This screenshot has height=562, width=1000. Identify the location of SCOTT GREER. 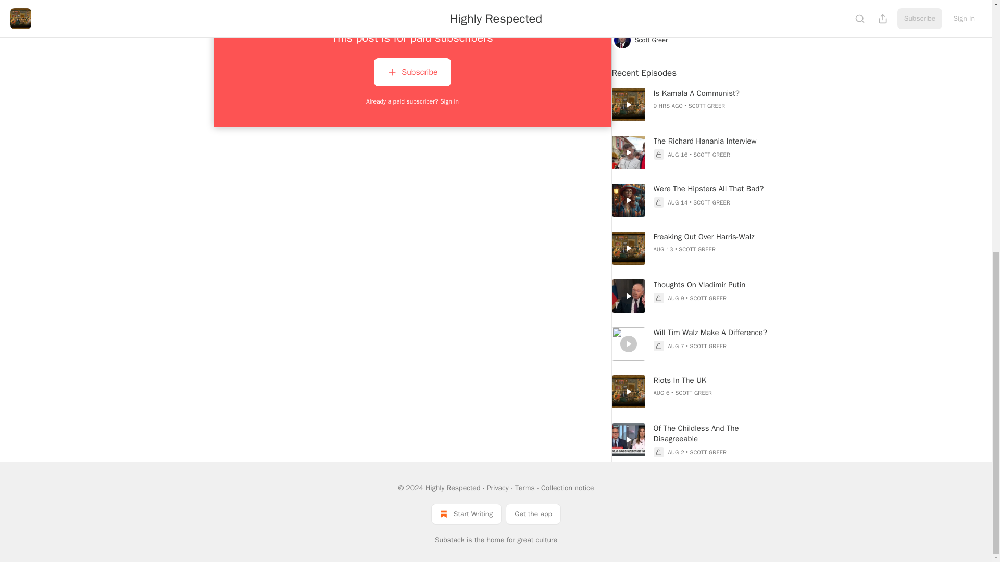
(707, 105).